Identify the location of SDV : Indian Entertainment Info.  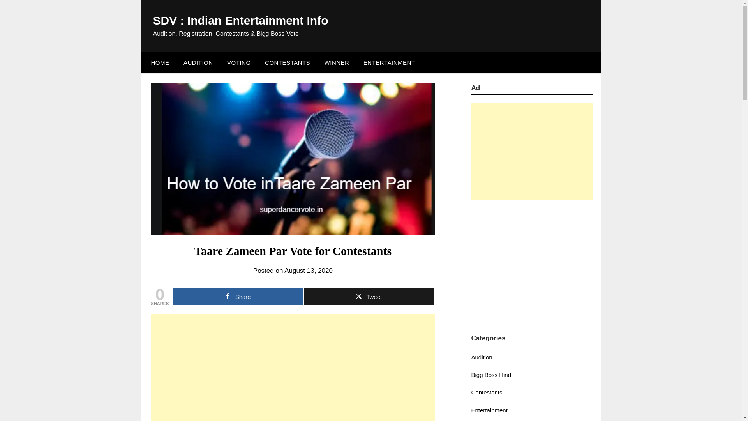
(240, 20).